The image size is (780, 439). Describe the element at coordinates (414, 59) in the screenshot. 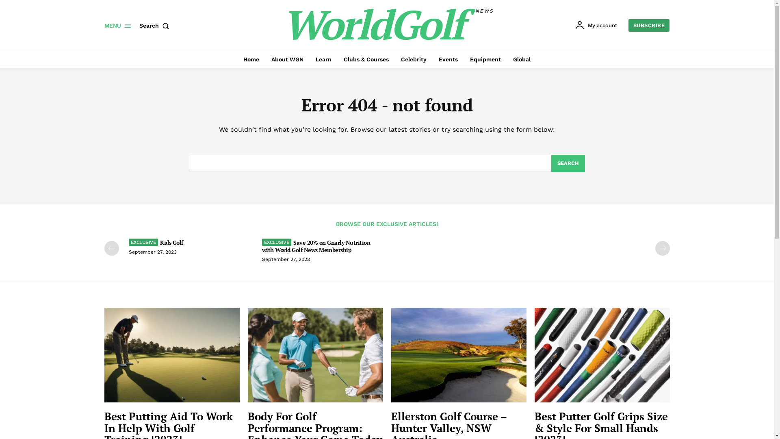

I see `Celebrity` at that location.